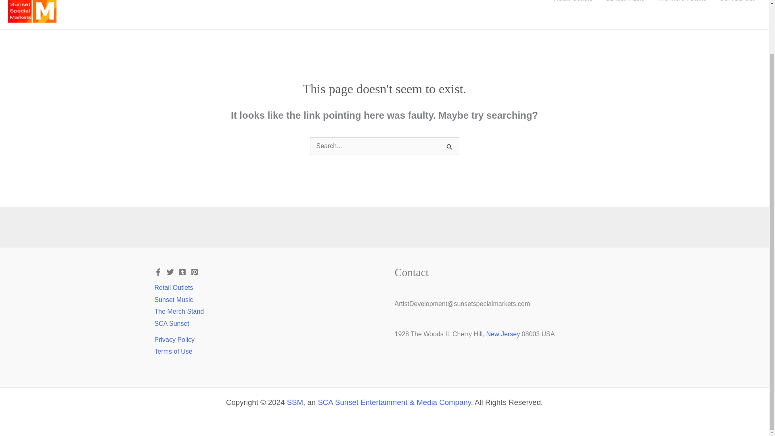 The image size is (775, 436). What do you see at coordinates (737, 6) in the screenshot?
I see `SCA Sunset` at bounding box center [737, 6].